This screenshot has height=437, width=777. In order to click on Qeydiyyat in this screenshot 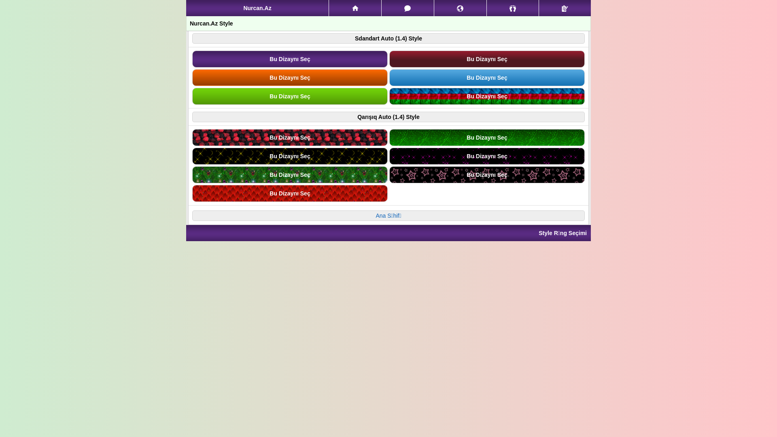, I will do `click(565, 8)`.